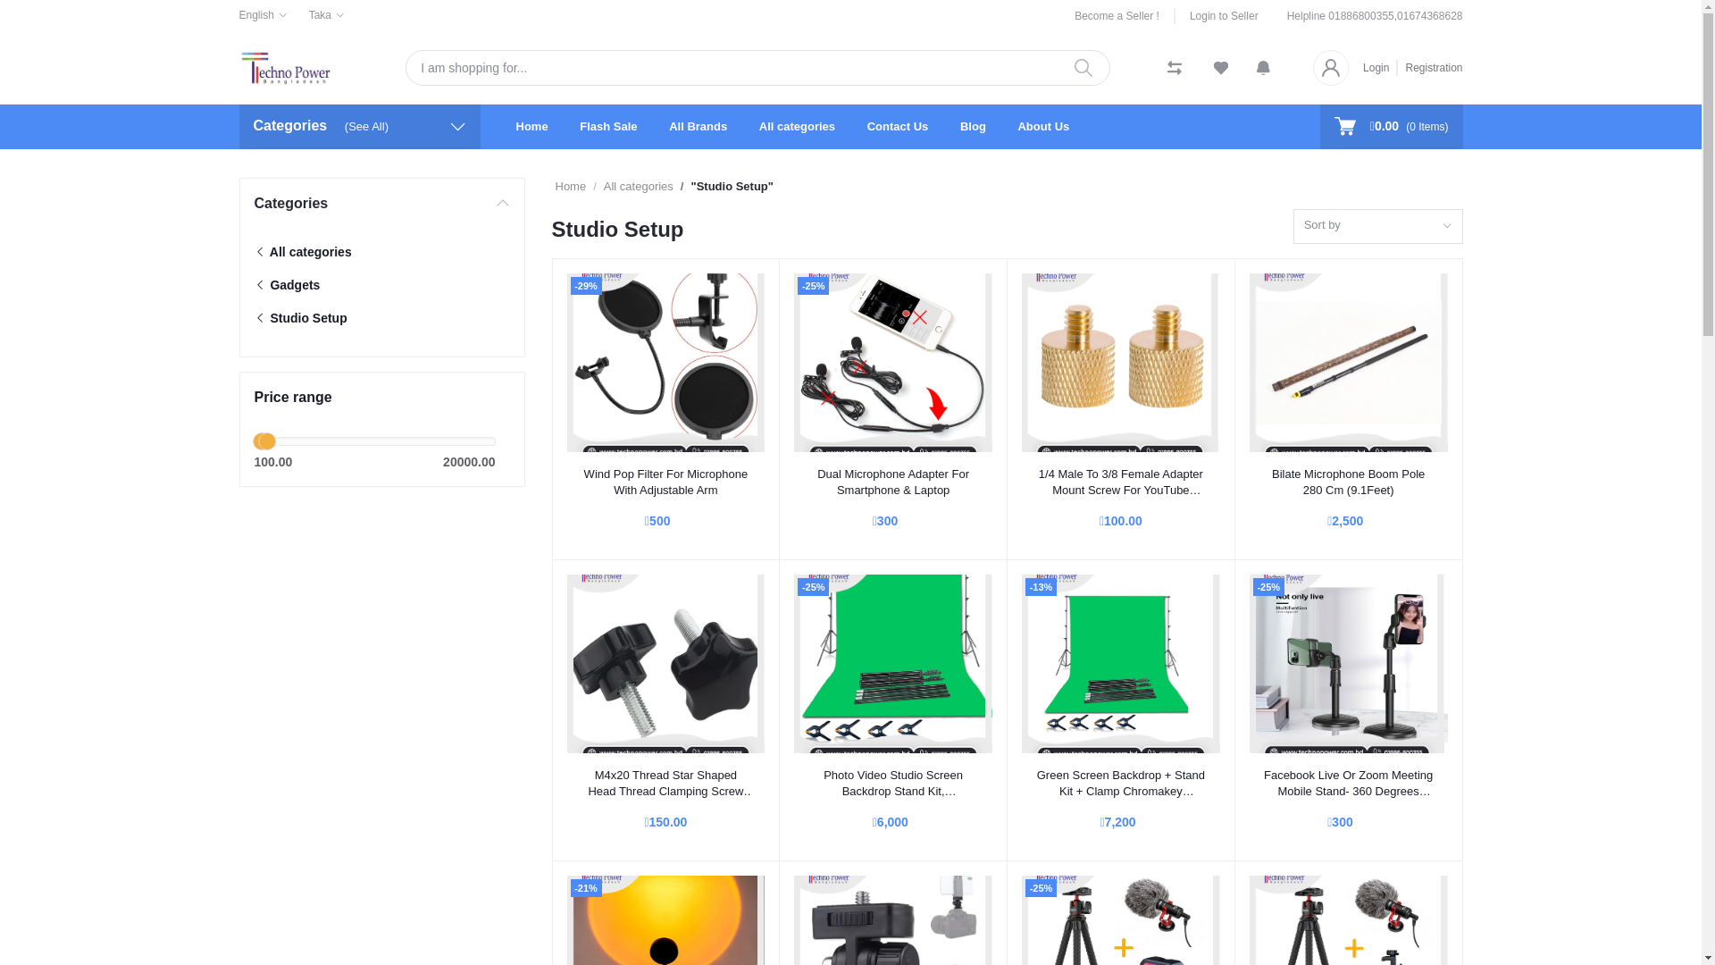  What do you see at coordinates (665, 482) in the screenshot?
I see `Wind Pop Filter For Microphone With Adjustable Arm` at bounding box center [665, 482].